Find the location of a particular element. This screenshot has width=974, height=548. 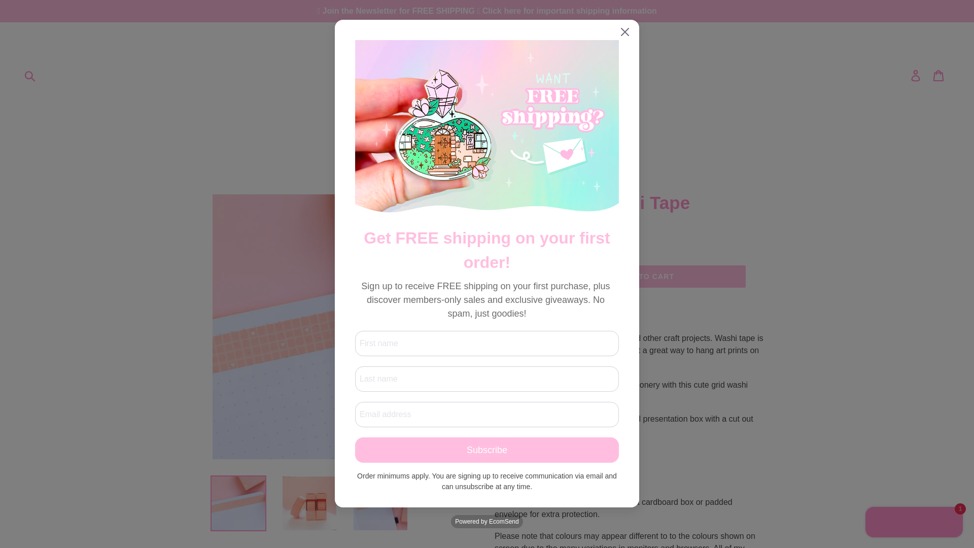

Shopify online store chat is located at coordinates (914, 523).